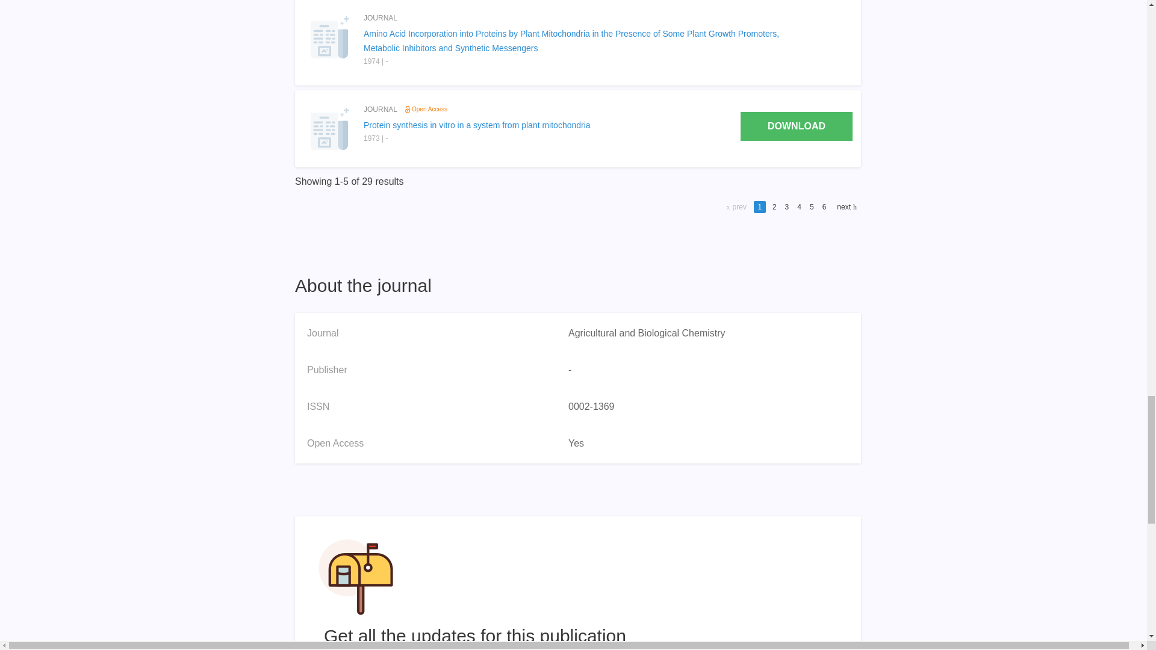 This screenshot has height=650, width=1156. What do you see at coordinates (759, 207) in the screenshot?
I see `1` at bounding box center [759, 207].